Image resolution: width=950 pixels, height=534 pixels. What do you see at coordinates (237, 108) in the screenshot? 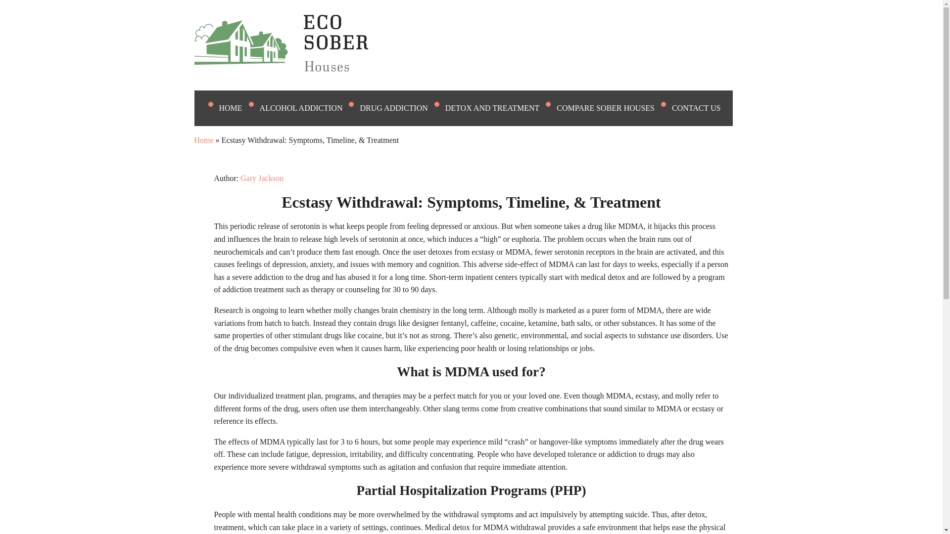
I see `HOME` at bounding box center [237, 108].